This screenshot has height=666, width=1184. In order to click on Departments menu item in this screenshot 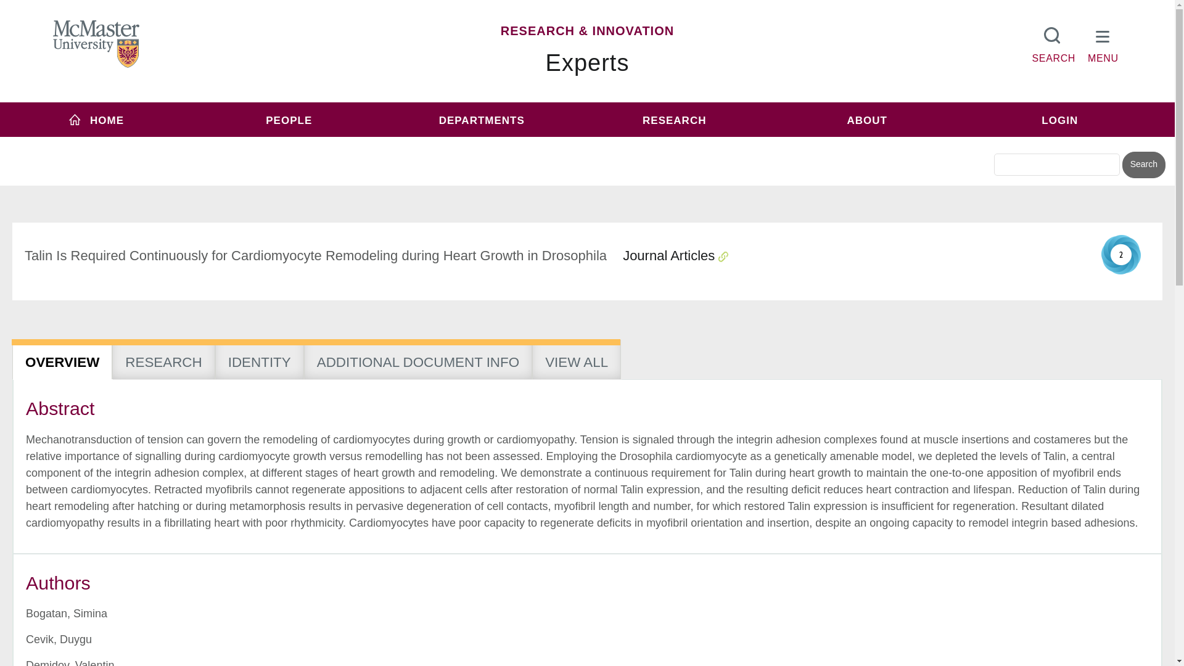, I will do `click(482, 120)`.